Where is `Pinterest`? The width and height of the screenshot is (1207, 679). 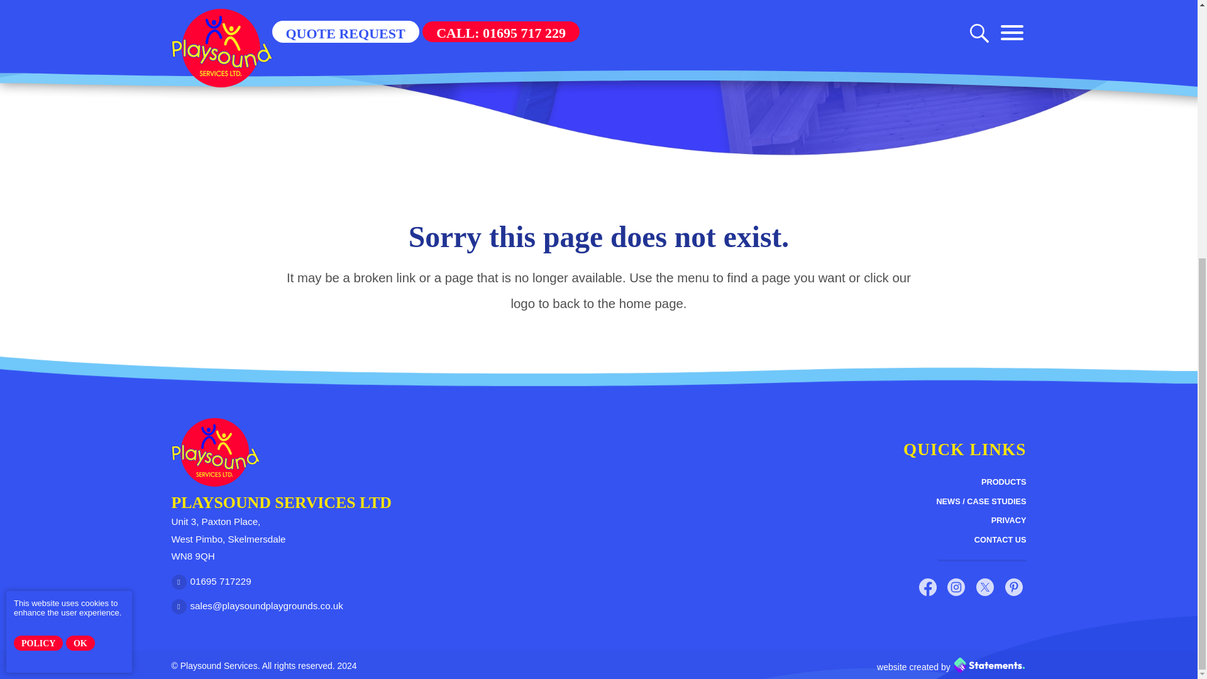
Pinterest is located at coordinates (1013, 587).